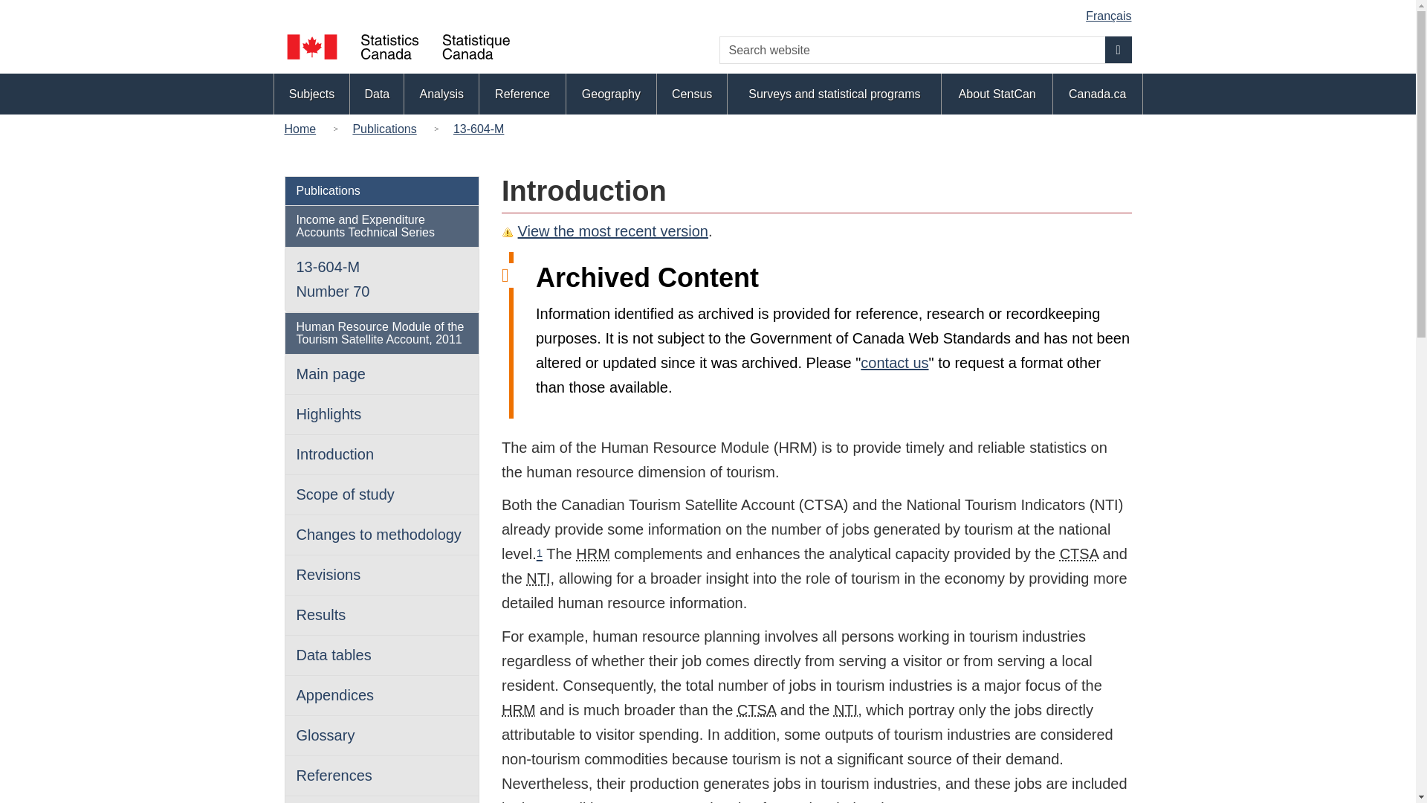  What do you see at coordinates (320, 615) in the screenshot?
I see `Results` at bounding box center [320, 615].